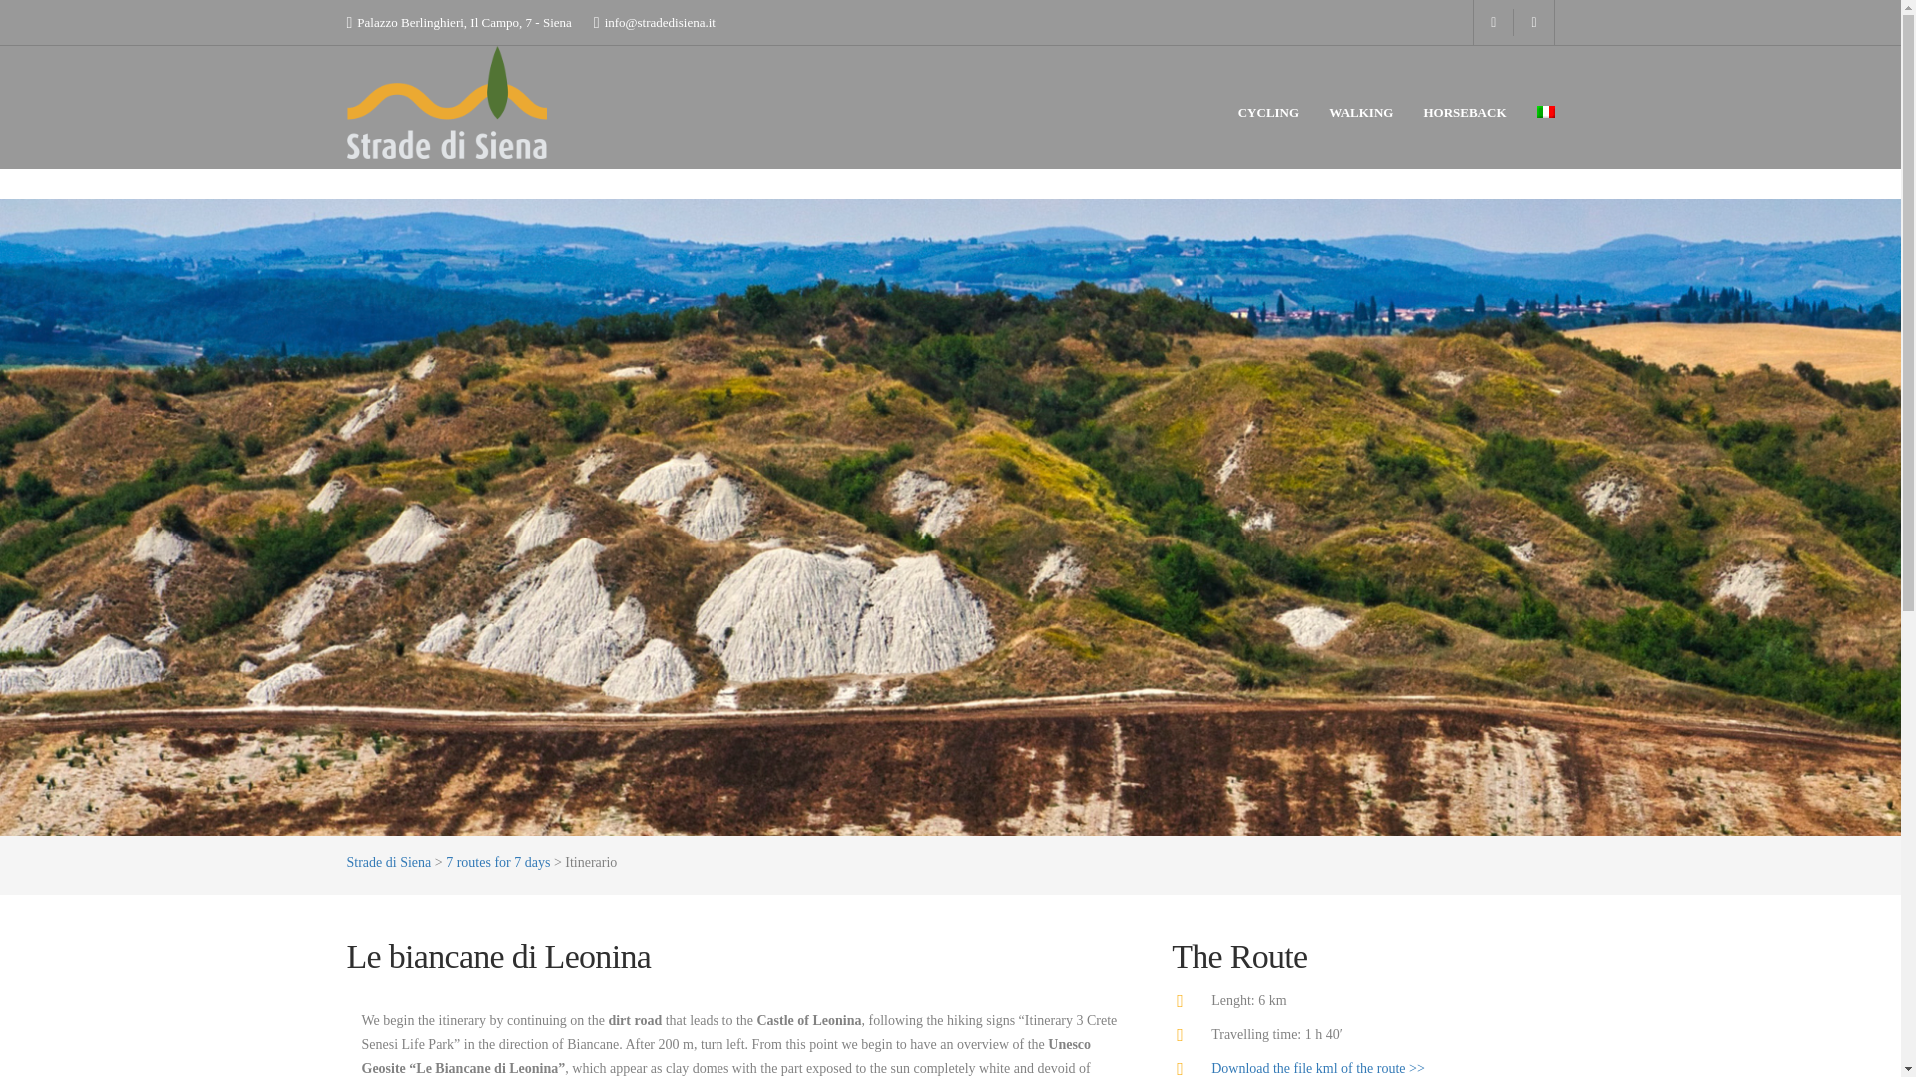 The height and width of the screenshot is (1077, 1916). Describe the element at coordinates (389, 862) in the screenshot. I see `Strade di Siena` at that location.